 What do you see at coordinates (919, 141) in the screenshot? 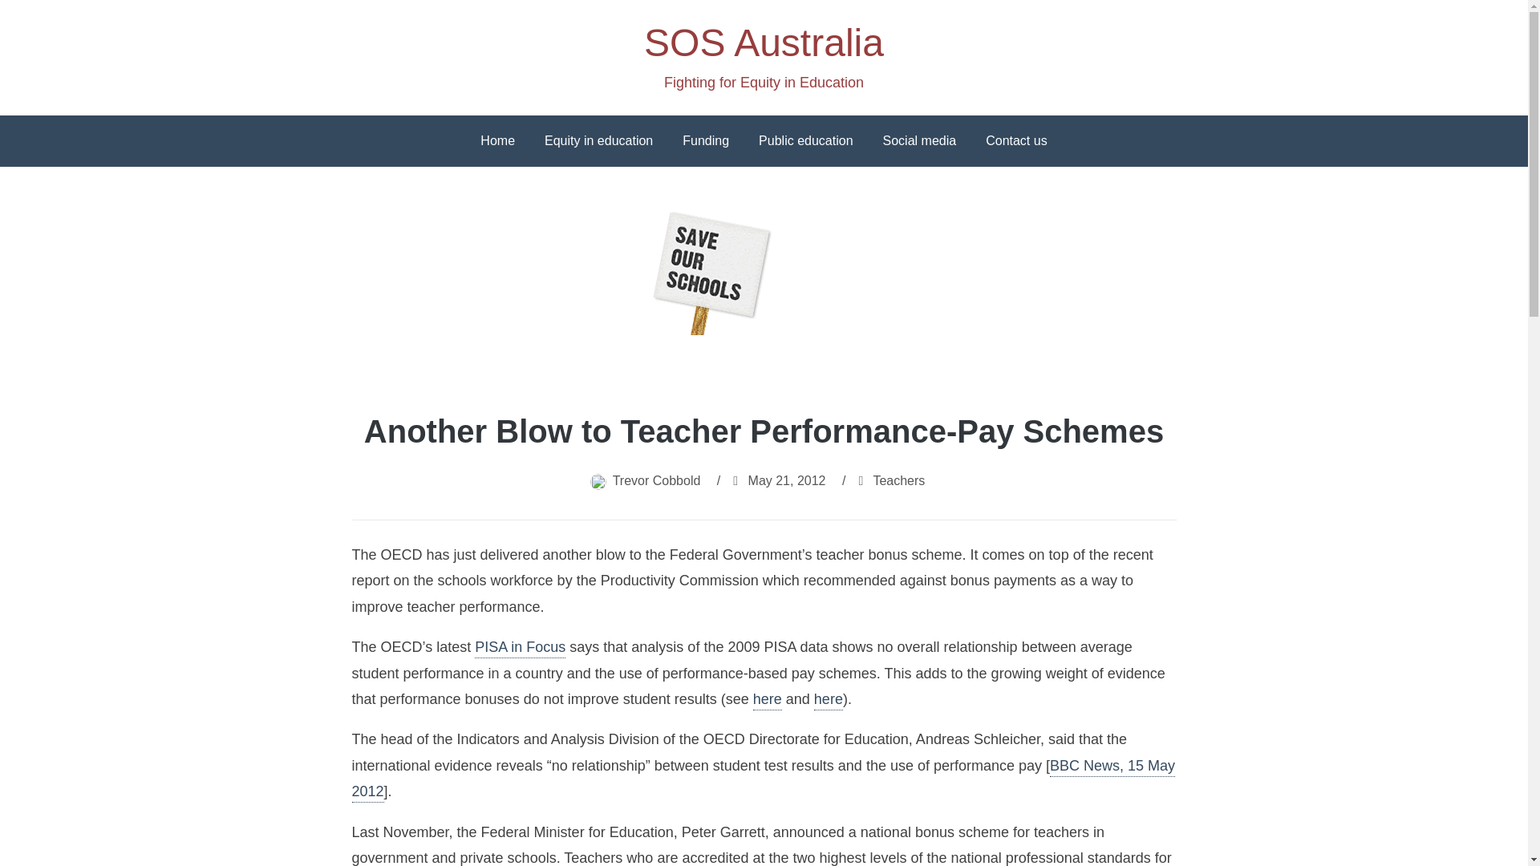
I see `Social media` at bounding box center [919, 141].